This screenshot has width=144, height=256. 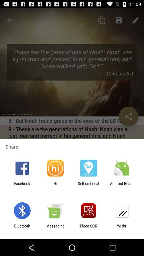 What do you see at coordinates (22, 228) in the screenshot?
I see `press the icon next to the messaging` at bounding box center [22, 228].